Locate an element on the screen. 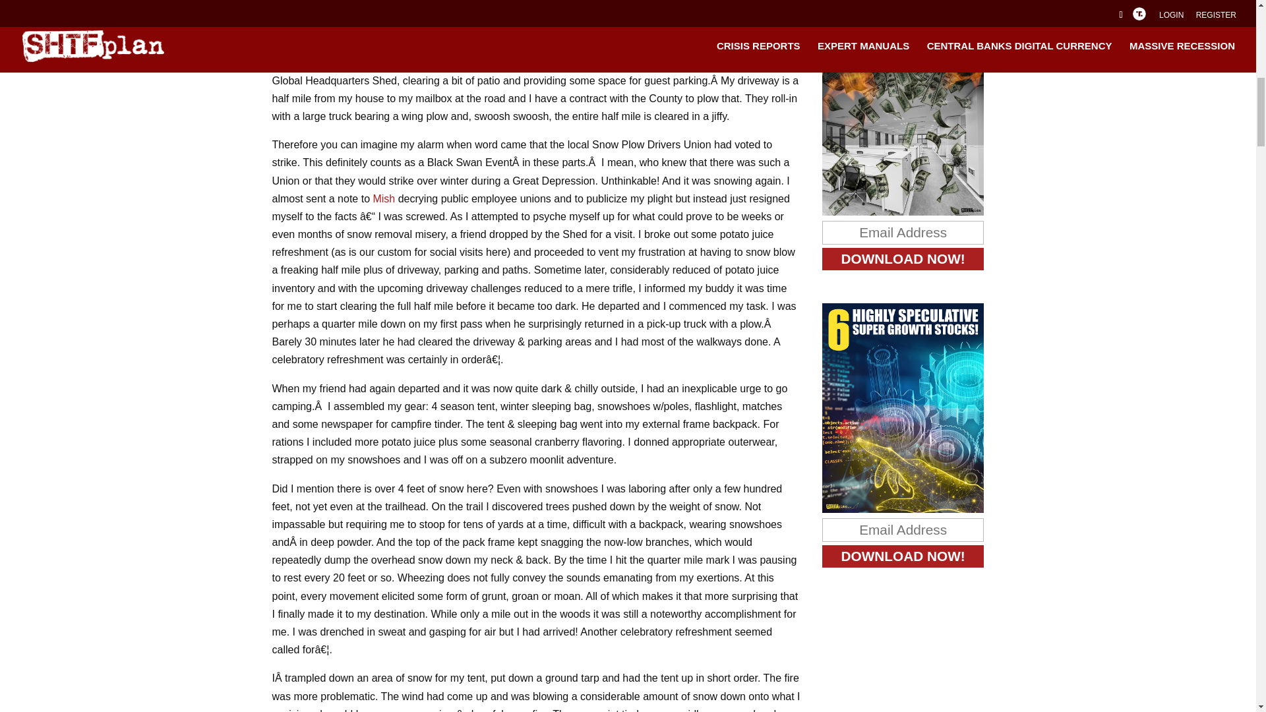 Image resolution: width=1266 pixels, height=712 pixels. Download Now! is located at coordinates (903, 556).